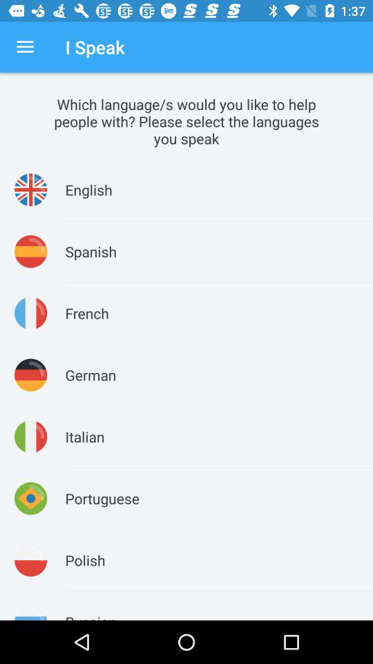 The height and width of the screenshot is (664, 373). I want to click on select item to the left of i speak, so click(25, 47).